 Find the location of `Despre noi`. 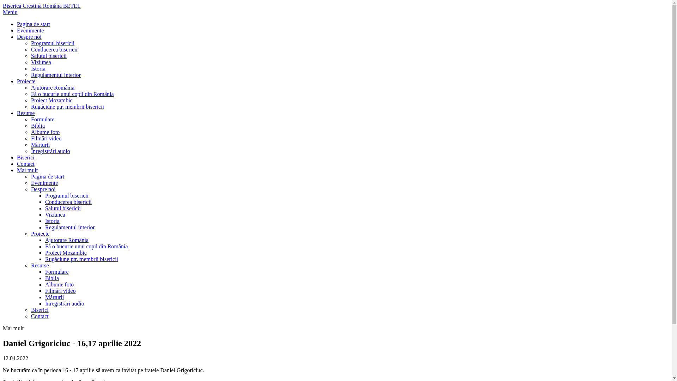

Despre noi is located at coordinates (43, 189).